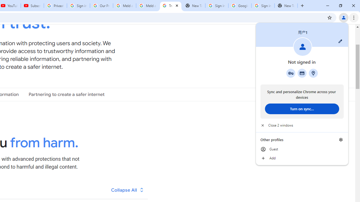 The height and width of the screenshot is (202, 360). Describe the element at coordinates (313, 73) in the screenshot. I see `Addresses and more` at that location.